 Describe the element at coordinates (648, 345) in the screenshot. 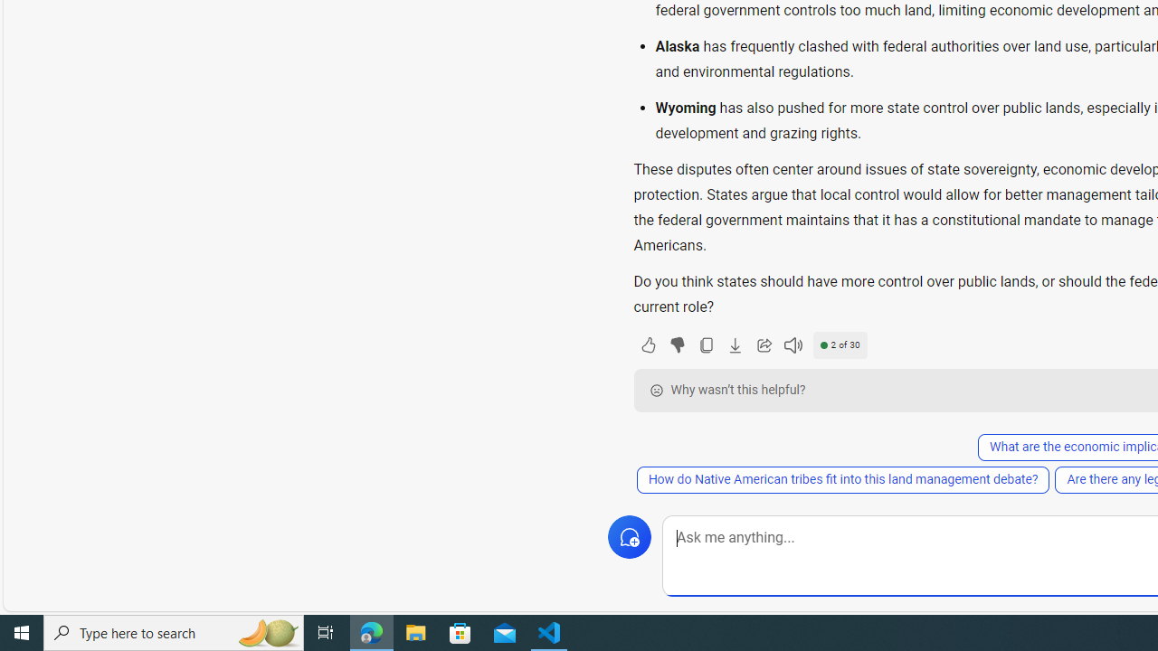

I see `Like` at that location.